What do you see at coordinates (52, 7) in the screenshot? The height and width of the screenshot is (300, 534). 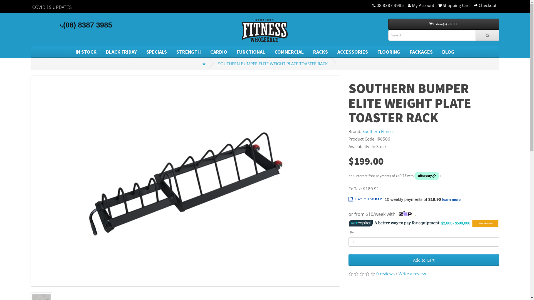 I see `COVID 19 UPDATES` at bounding box center [52, 7].